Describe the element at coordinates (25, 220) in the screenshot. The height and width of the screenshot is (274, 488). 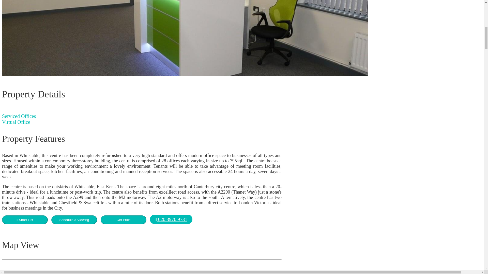
I see `Short List` at that location.